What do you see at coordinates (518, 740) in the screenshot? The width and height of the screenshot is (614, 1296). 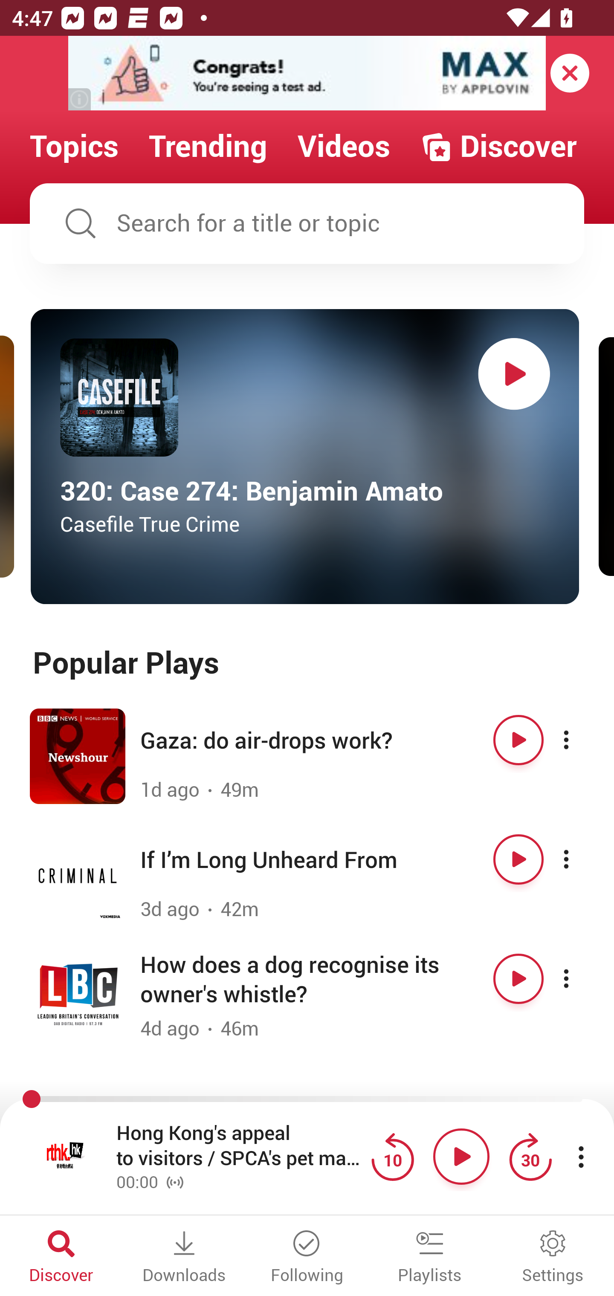 I see `Play button` at bounding box center [518, 740].